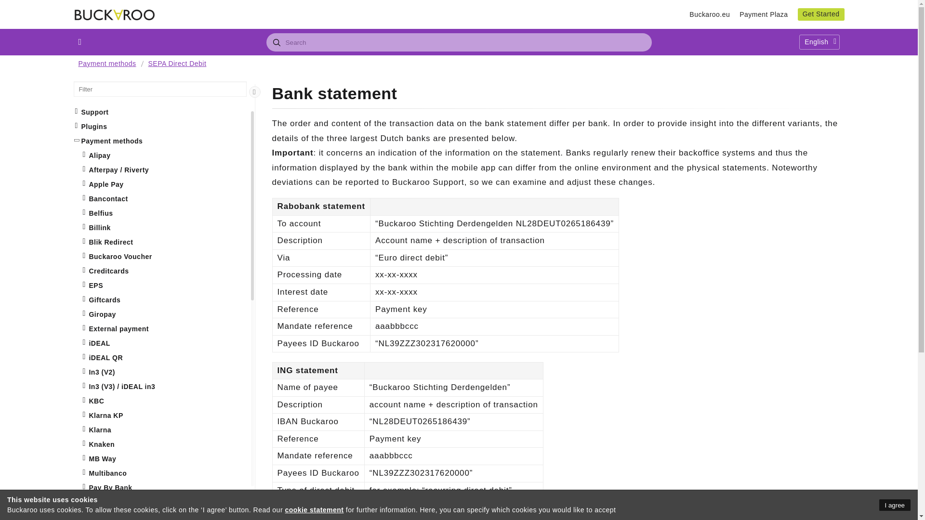  I want to click on Payment methods, so click(108, 64).